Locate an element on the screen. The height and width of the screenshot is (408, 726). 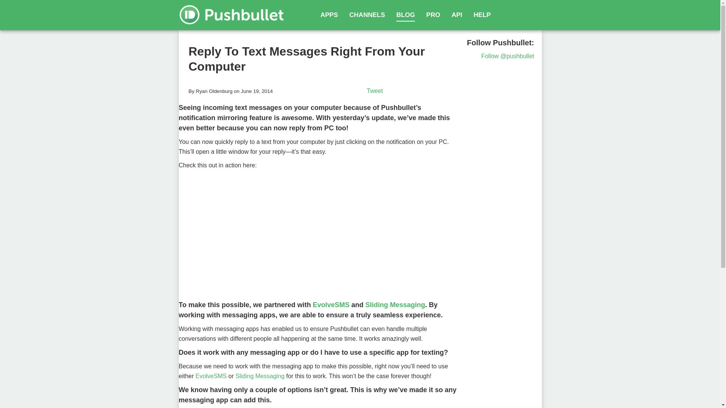
EvolveSMS is located at coordinates (211, 376).